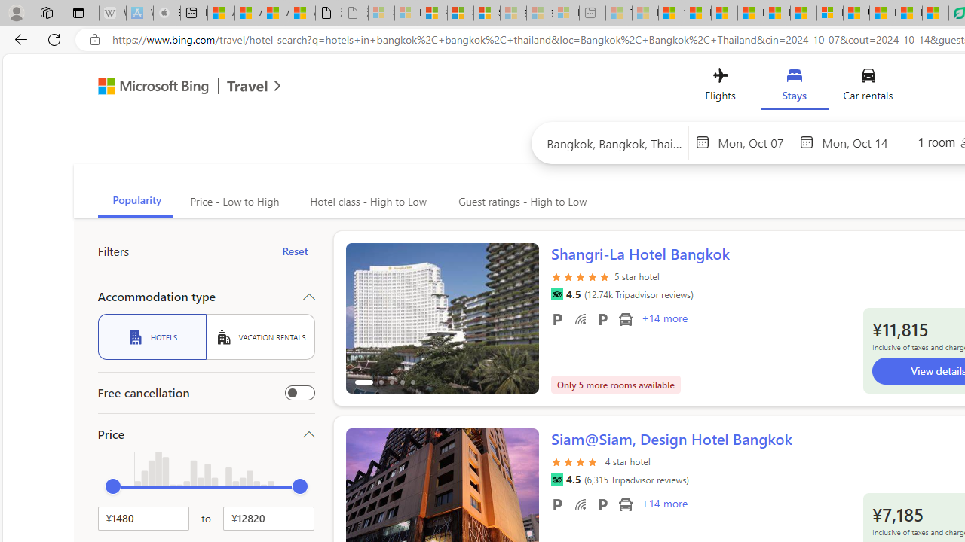 This screenshot has height=542, width=965. I want to click on +14 More Amenities, so click(663, 505).